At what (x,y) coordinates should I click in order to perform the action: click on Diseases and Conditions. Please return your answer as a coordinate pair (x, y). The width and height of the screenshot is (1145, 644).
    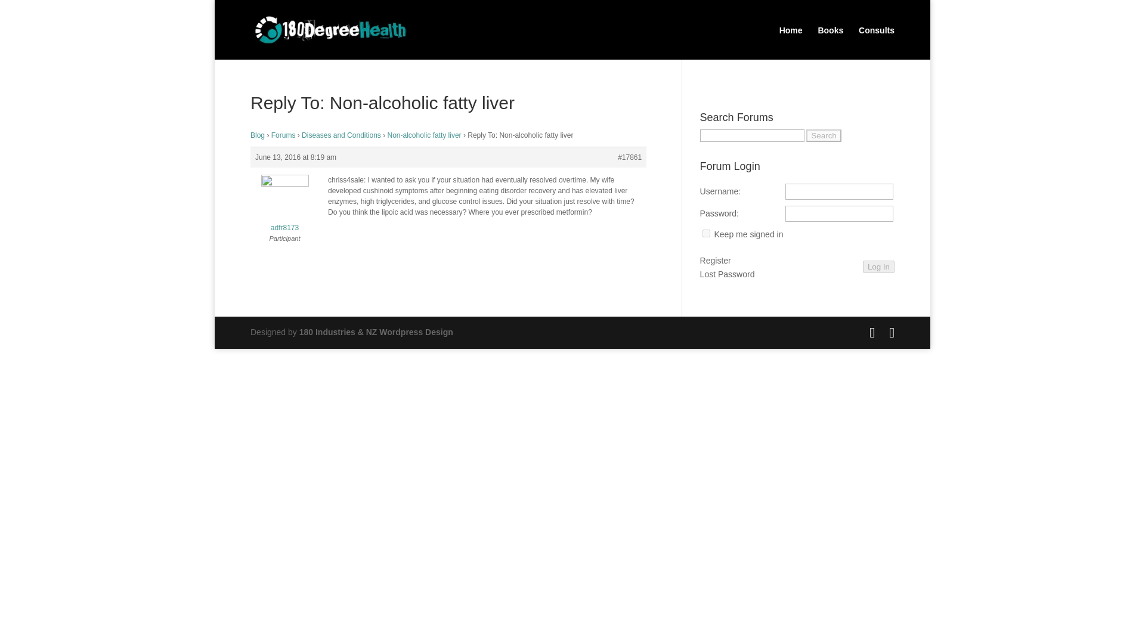
    Looking at the image, I should click on (341, 135).